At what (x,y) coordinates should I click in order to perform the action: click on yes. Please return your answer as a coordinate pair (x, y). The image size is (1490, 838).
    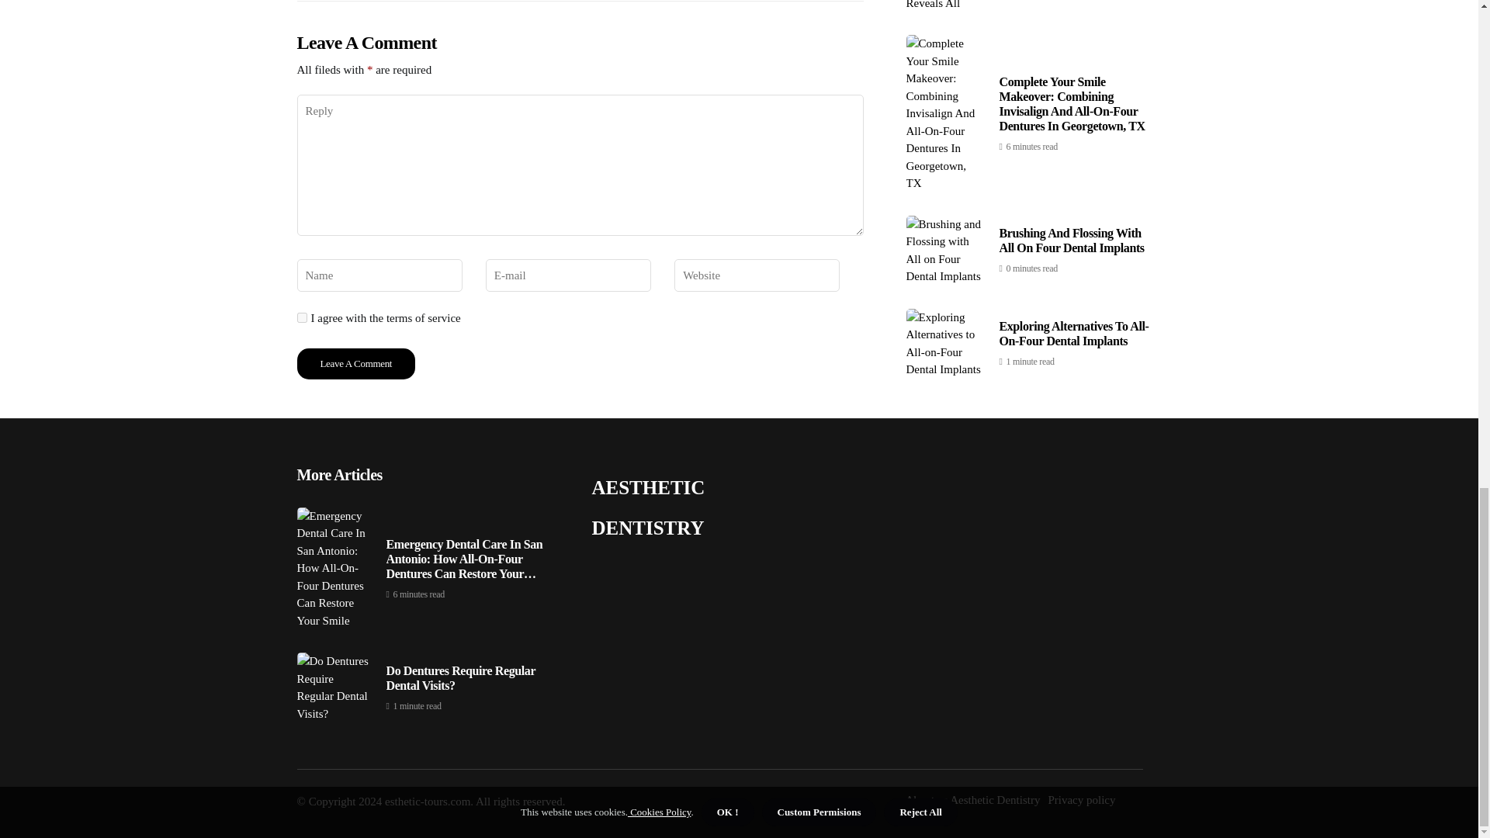
    Looking at the image, I should click on (301, 317).